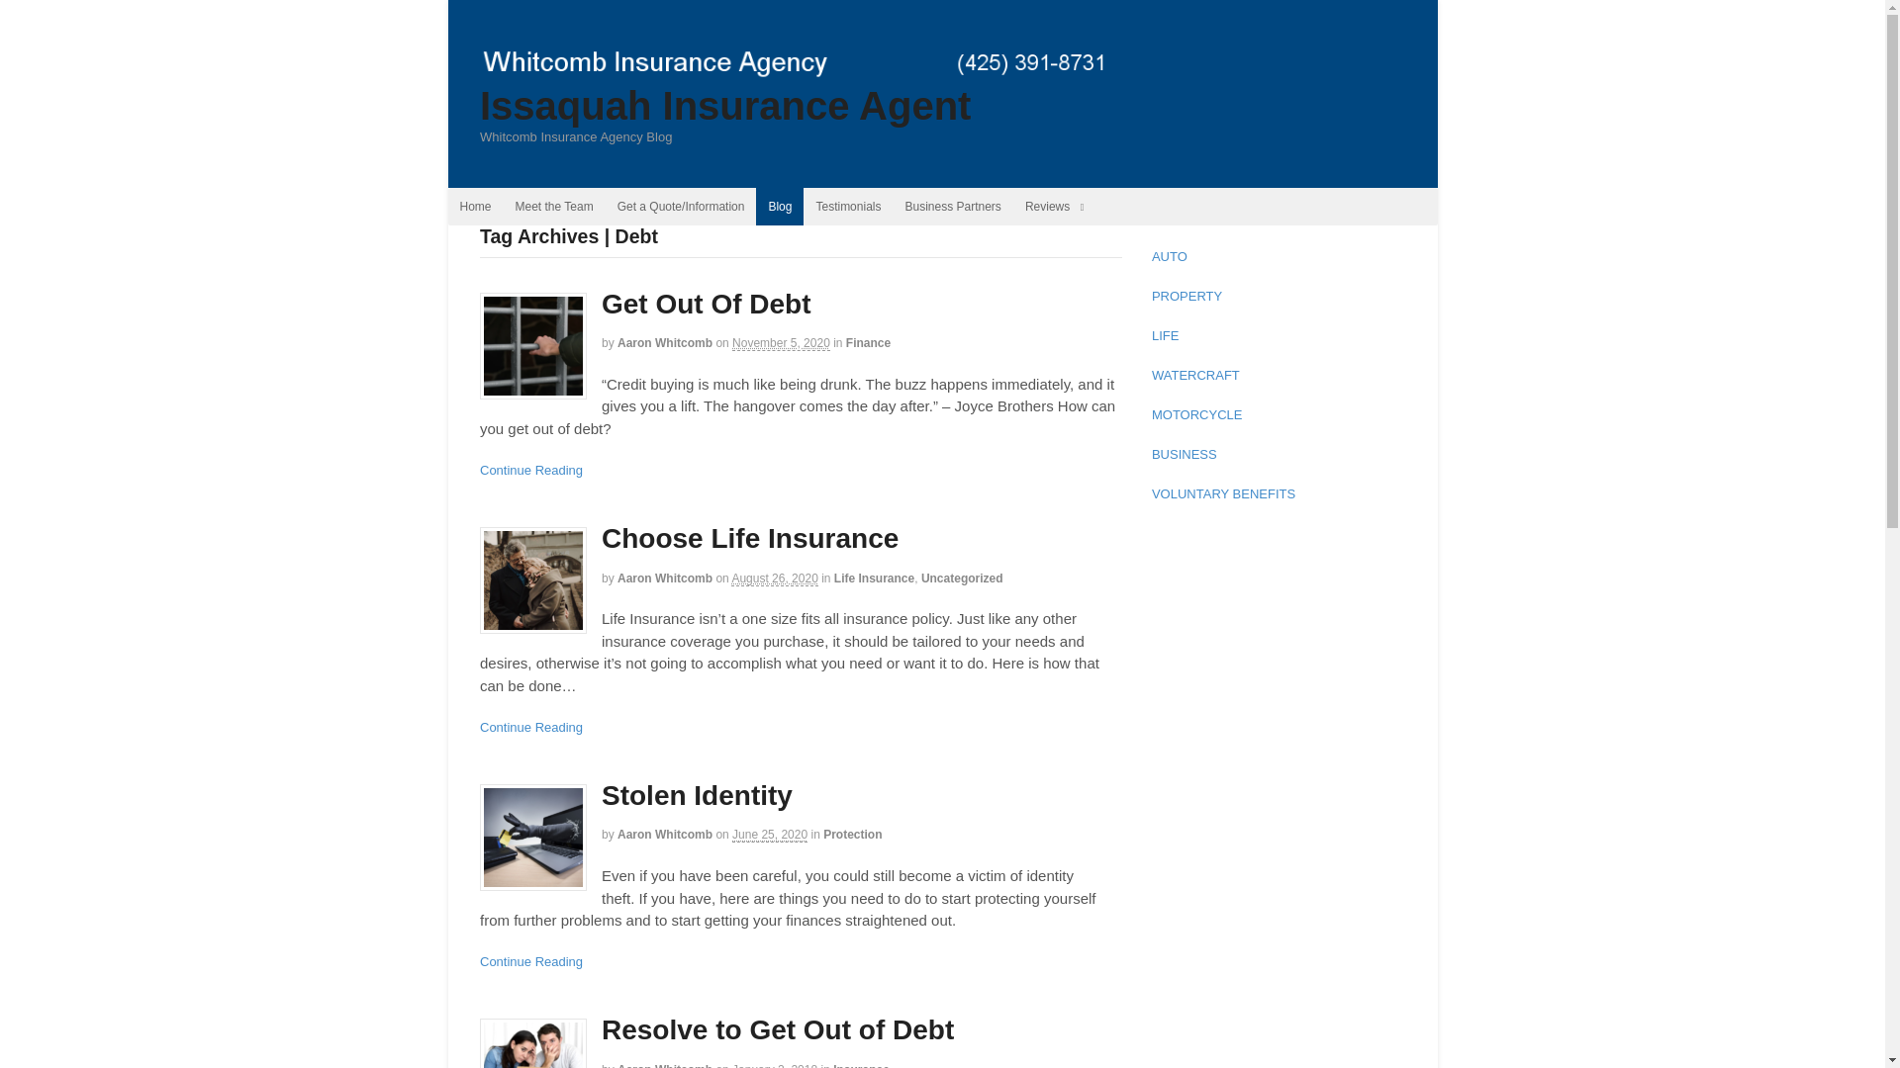 The height and width of the screenshot is (1068, 1900). I want to click on Reviews, so click(1054, 206).